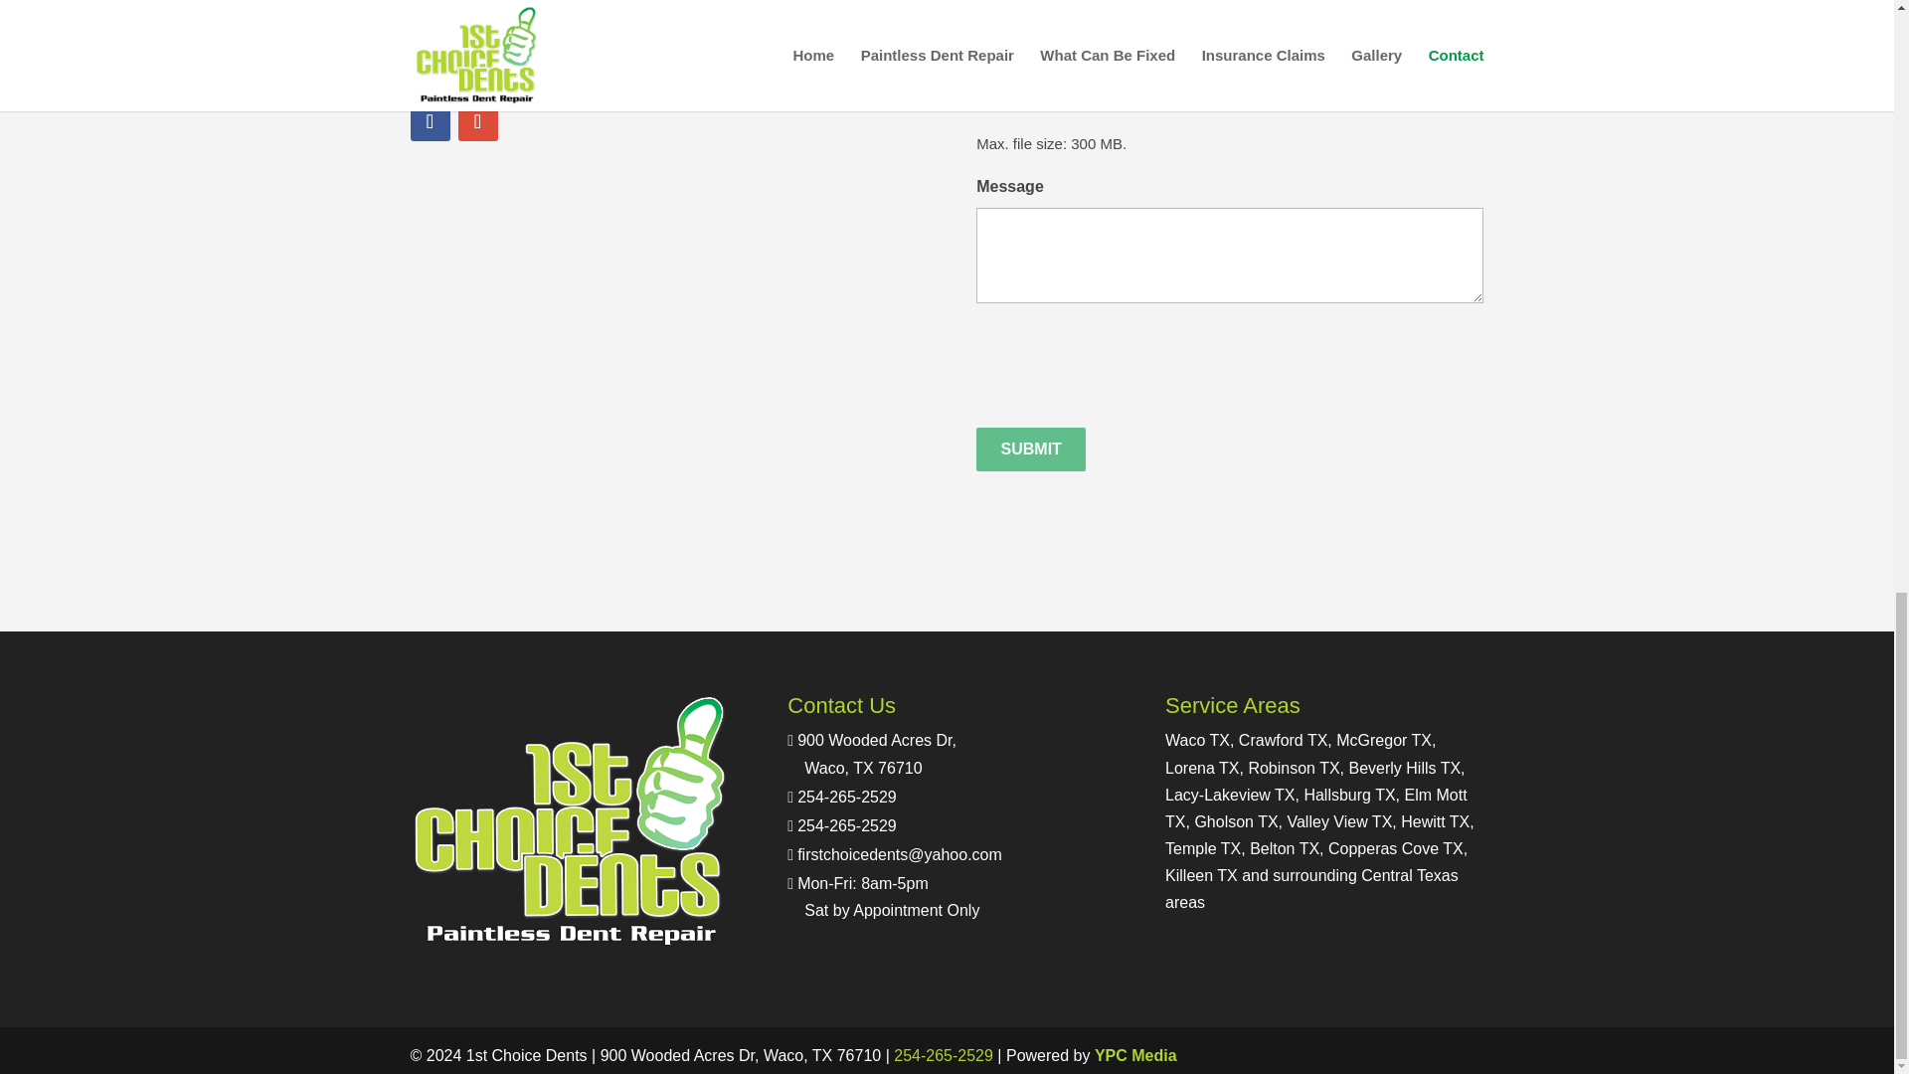  I want to click on YPC Media, so click(943, 1056).